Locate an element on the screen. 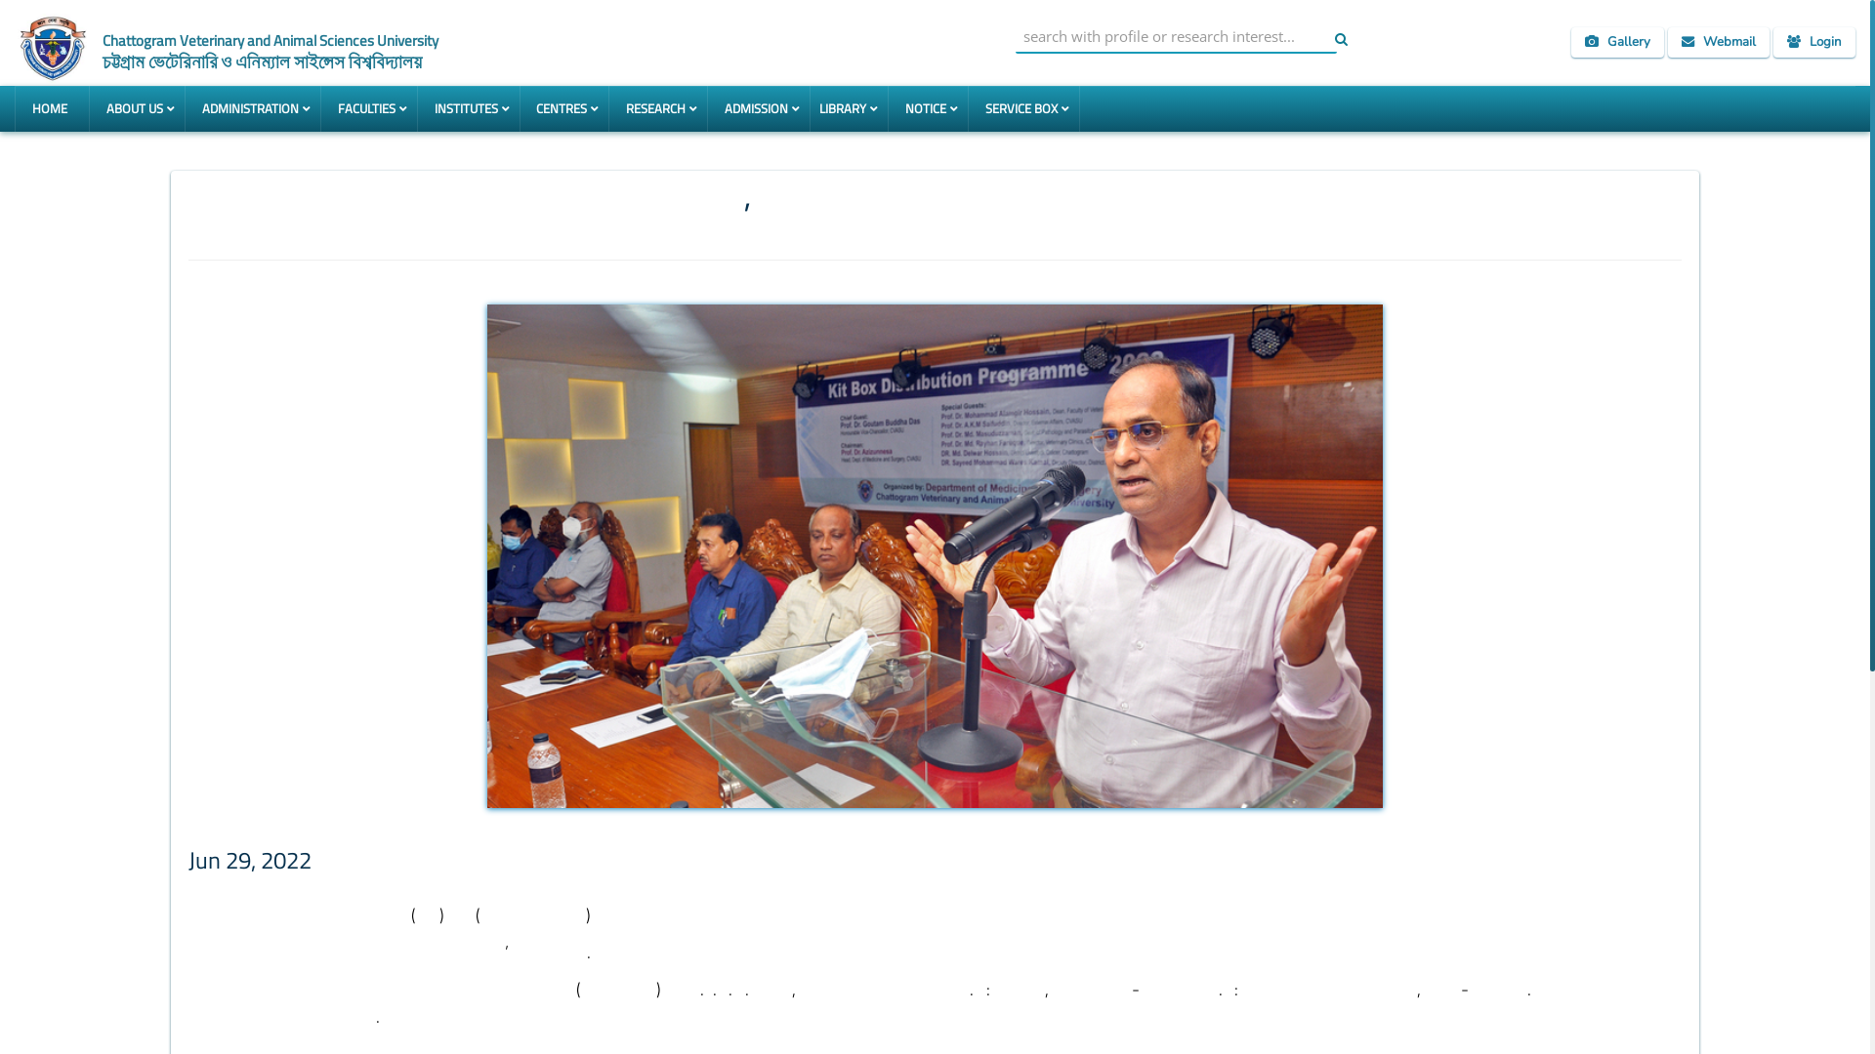 This screenshot has height=1054, width=1875. FACULTIES is located at coordinates (369, 109).